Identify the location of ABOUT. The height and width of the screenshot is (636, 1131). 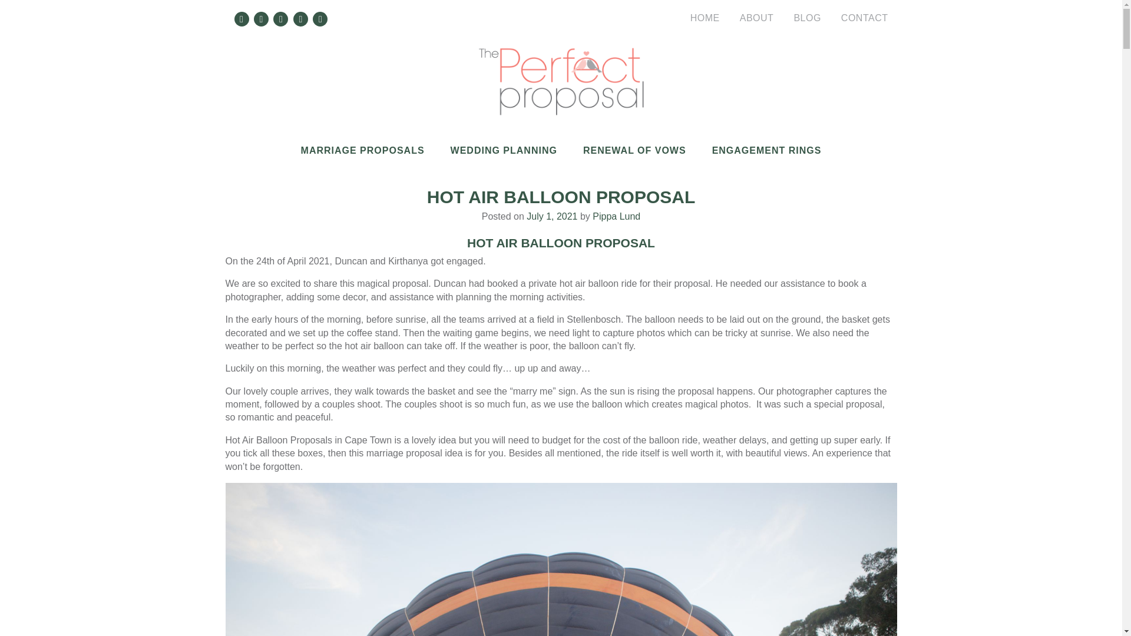
(756, 18).